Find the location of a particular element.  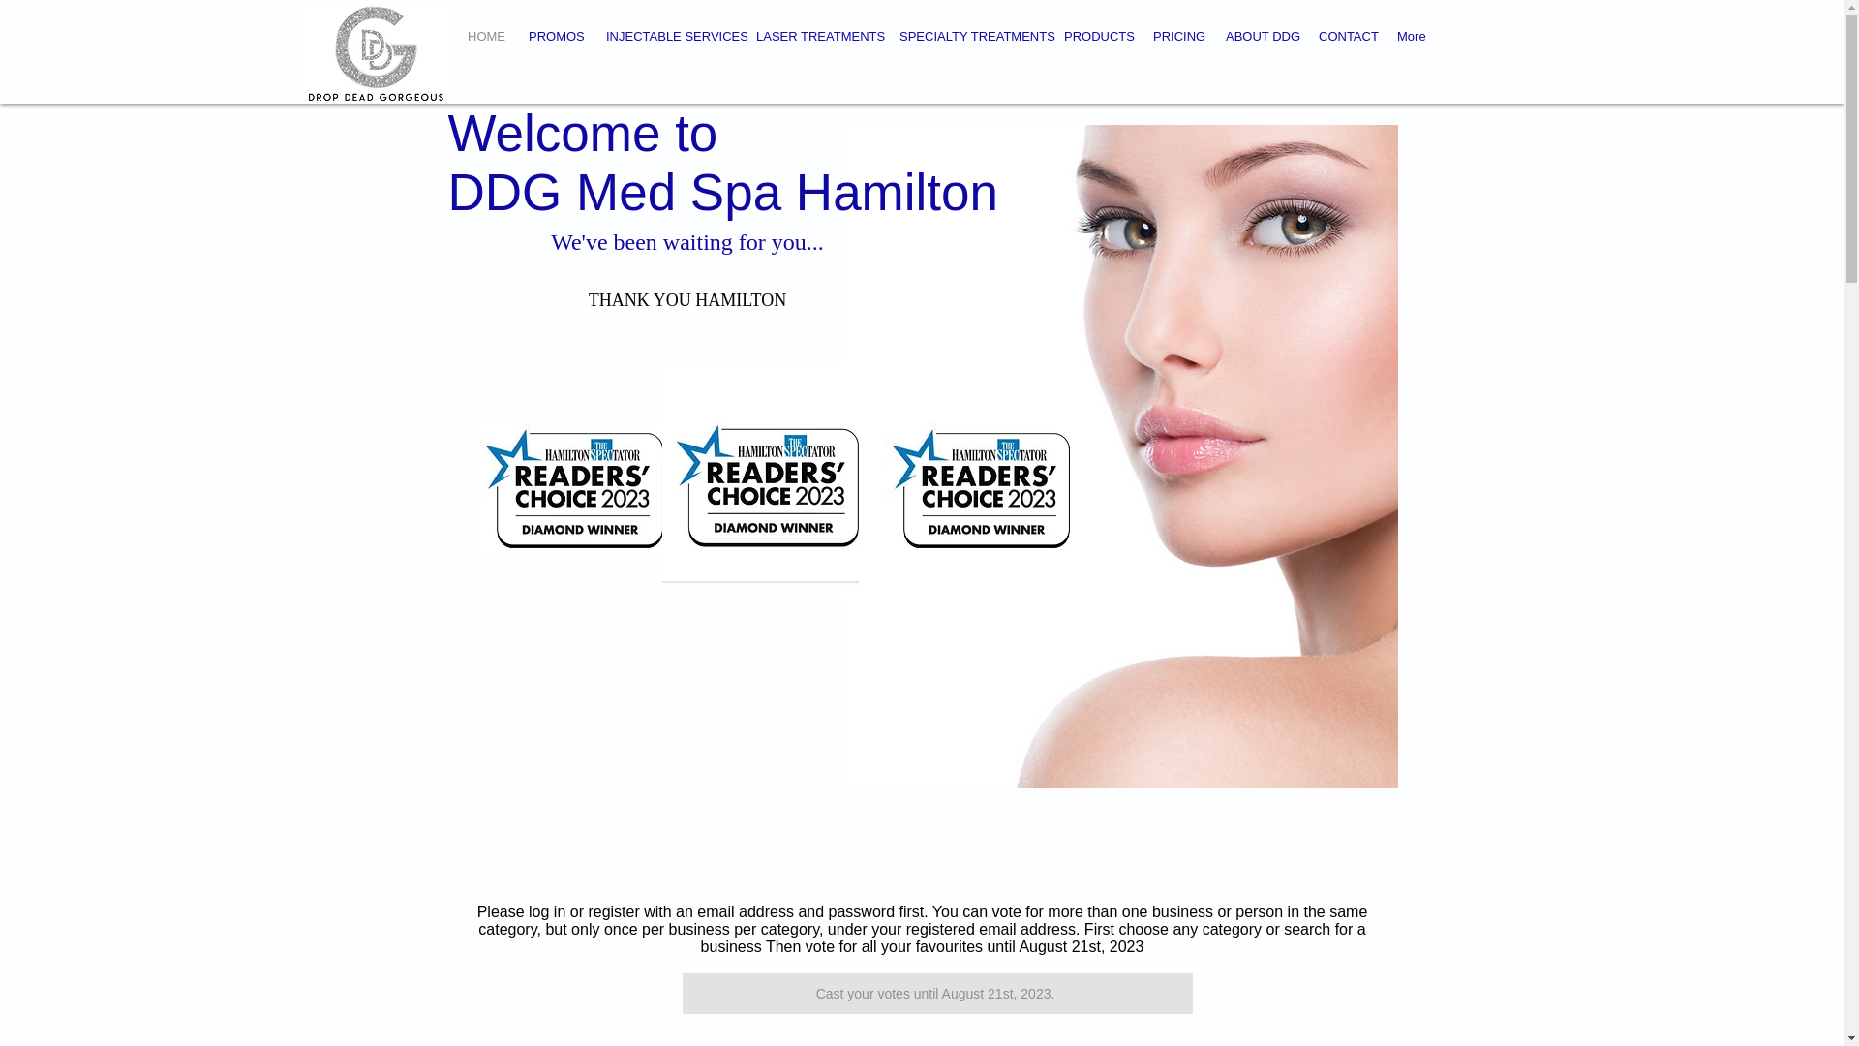

PROMOS is located at coordinates (552, 37).